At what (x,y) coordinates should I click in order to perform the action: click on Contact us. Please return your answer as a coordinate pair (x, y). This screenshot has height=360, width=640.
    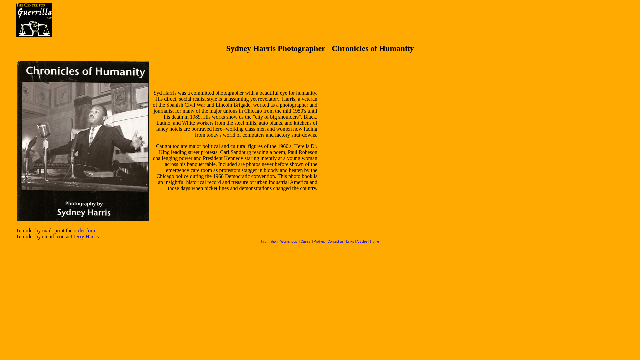
    Looking at the image, I should click on (336, 241).